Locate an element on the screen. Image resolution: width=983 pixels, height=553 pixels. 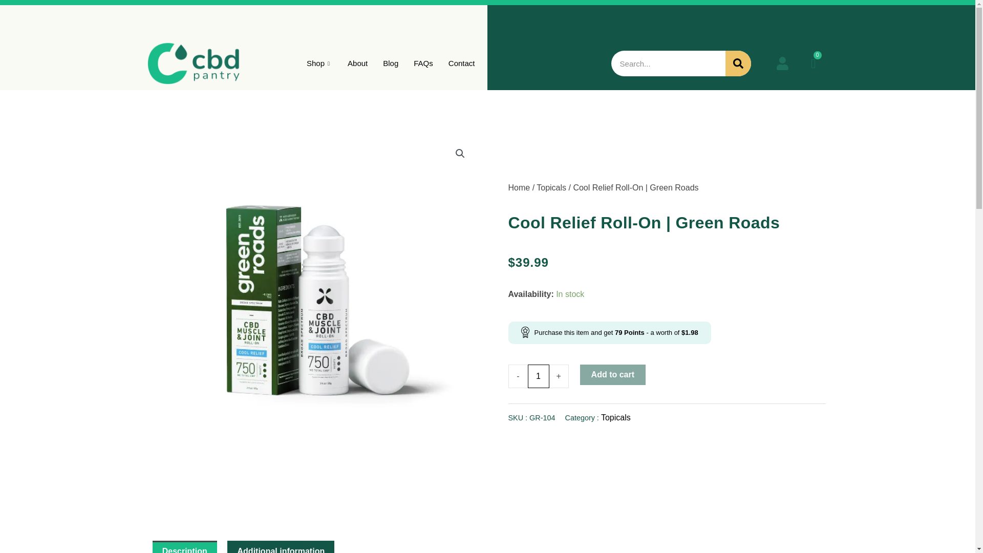
About is located at coordinates (357, 63).